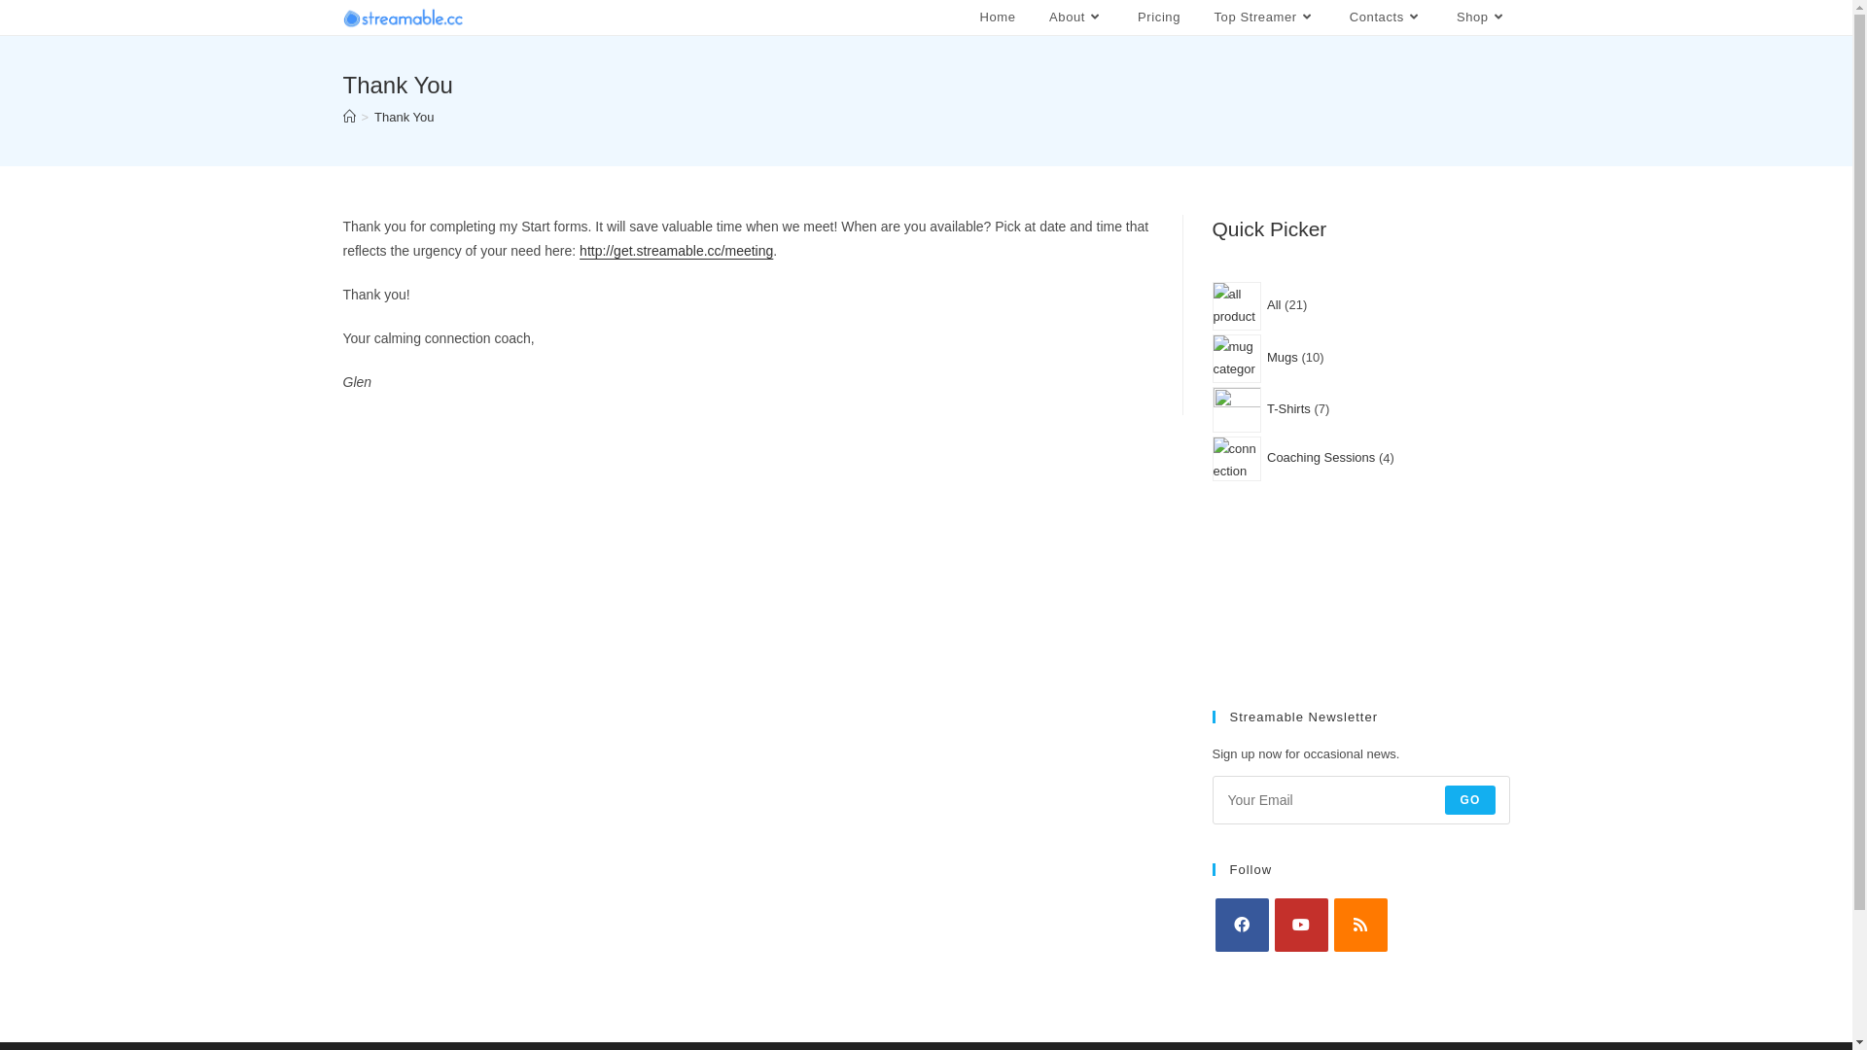 The height and width of the screenshot is (1050, 1867). I want to click on Top Streamer, so click(1264, 17).